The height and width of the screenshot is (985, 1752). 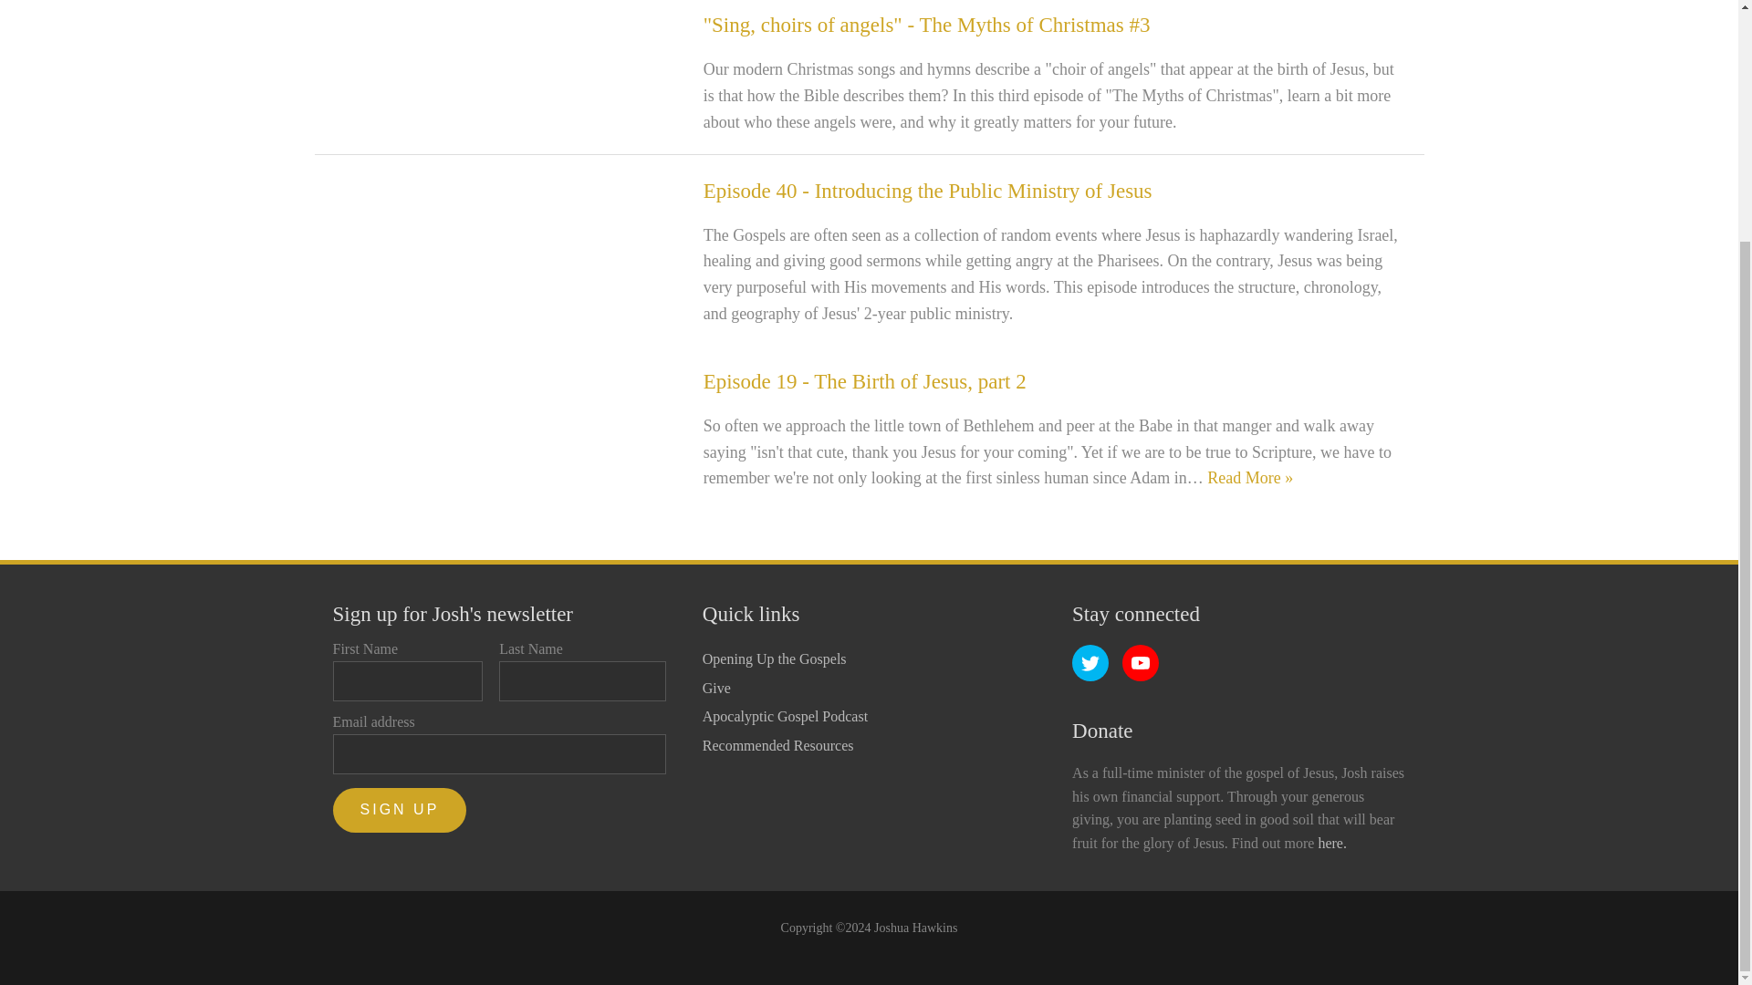 I want to click on Episode 19 - The Birth of Jesus, part 2, so click(x=865, y=381).